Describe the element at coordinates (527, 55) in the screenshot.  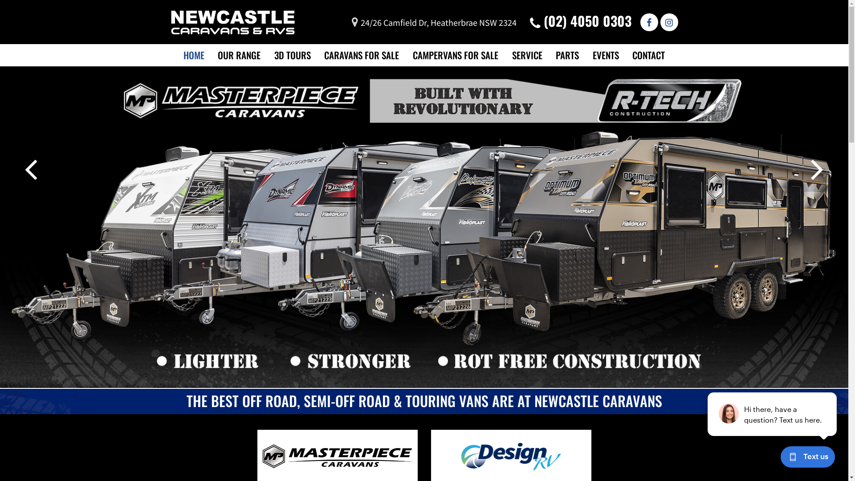
I see `SERVICE` at that location.